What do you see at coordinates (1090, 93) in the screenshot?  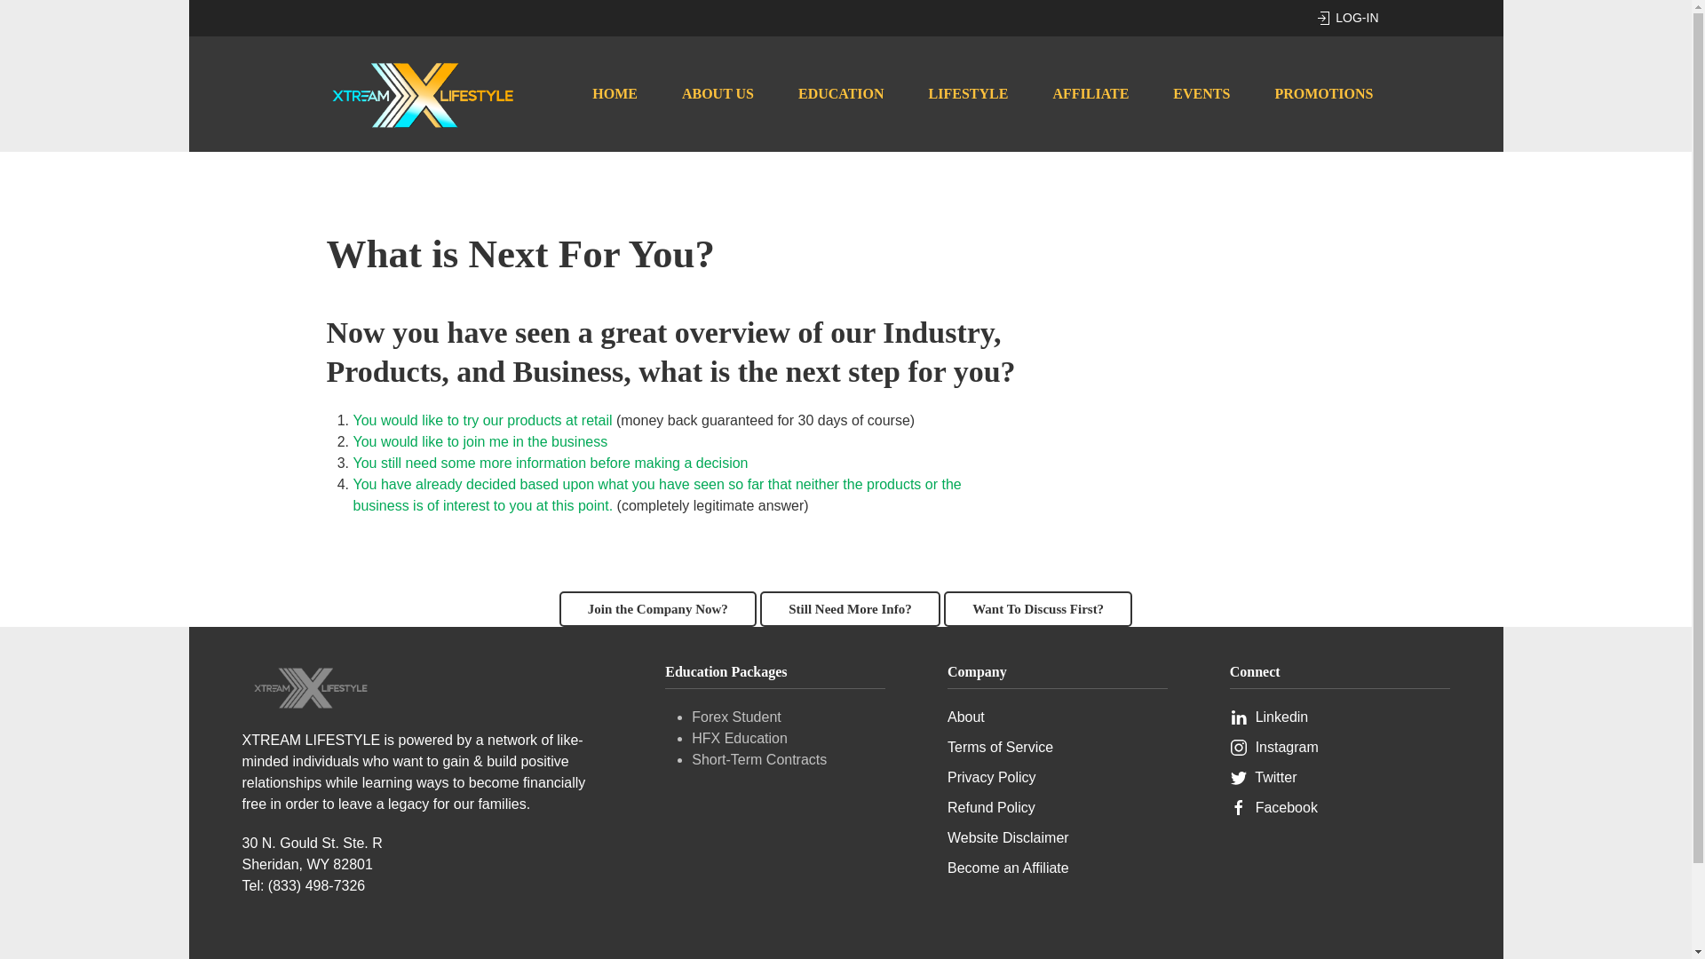 I see `AFFILIATE` at bounding box center [1090, 93].